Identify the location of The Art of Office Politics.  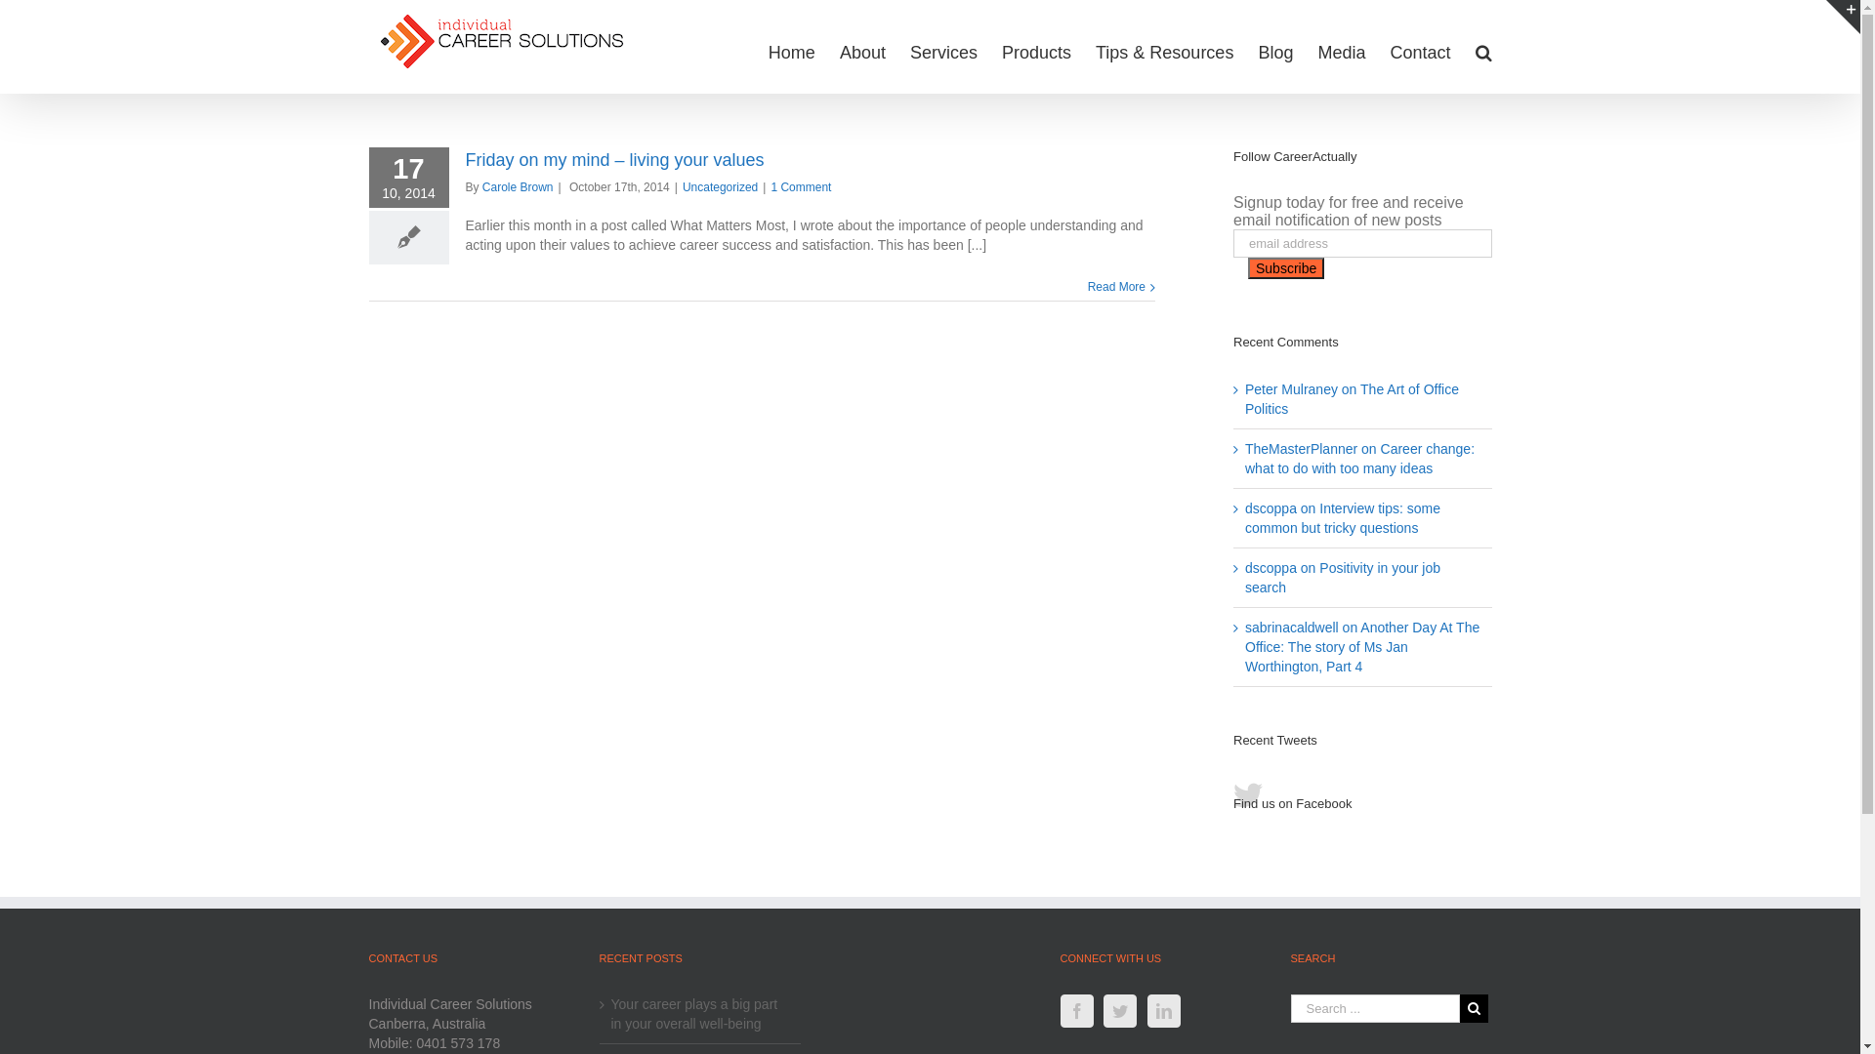
(1352, 399).